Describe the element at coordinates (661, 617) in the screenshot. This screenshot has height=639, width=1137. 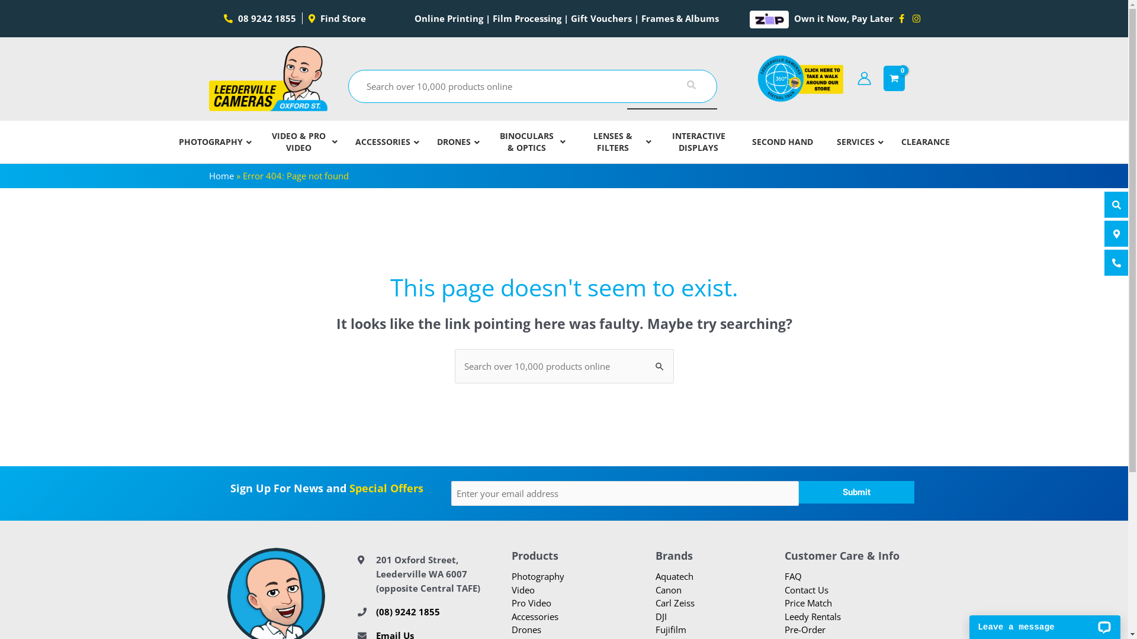
I see `DJI` at that location.